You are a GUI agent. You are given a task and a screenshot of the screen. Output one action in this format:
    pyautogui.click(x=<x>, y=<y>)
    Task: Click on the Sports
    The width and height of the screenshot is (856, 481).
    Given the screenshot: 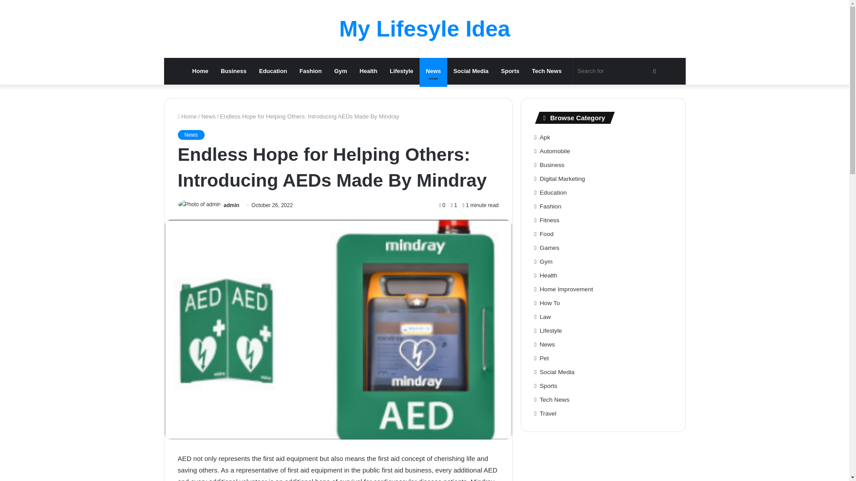 What is the action you would take?
    pyautogui.click(x=510, y=71)
    